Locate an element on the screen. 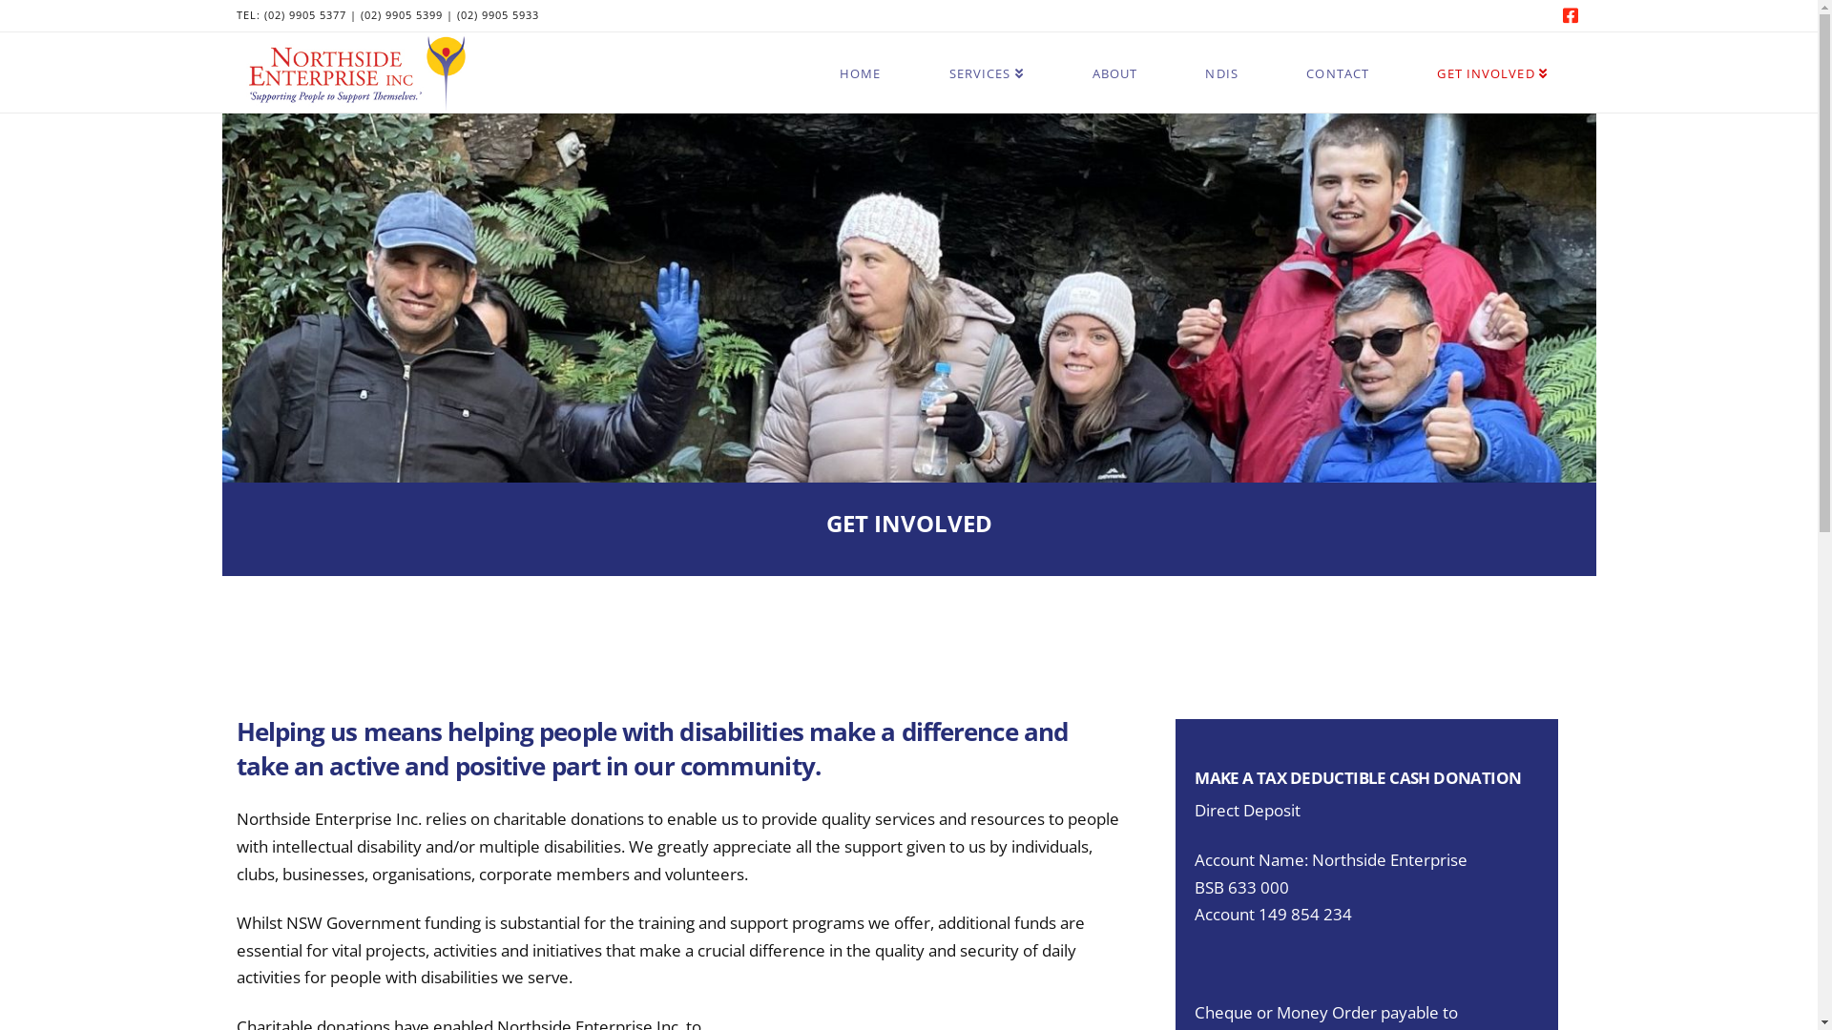 This screenshot has width=1832, height=1030. ABOUT is located at coordinates (1114, 51).